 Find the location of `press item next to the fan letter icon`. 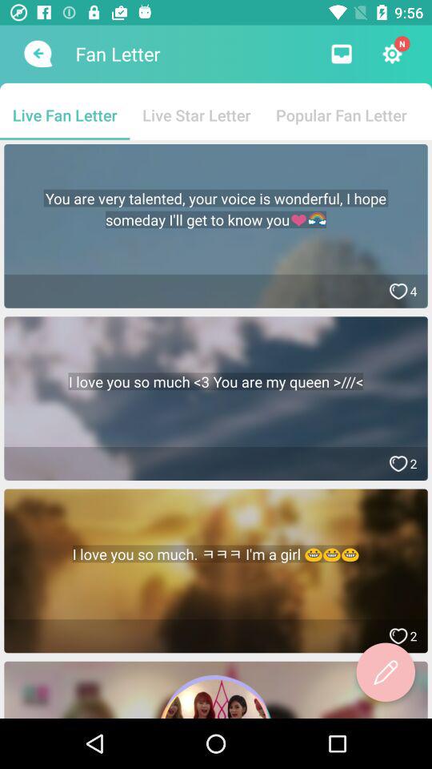

press item next to the fan letter icon is located at coordinates (37, 54).